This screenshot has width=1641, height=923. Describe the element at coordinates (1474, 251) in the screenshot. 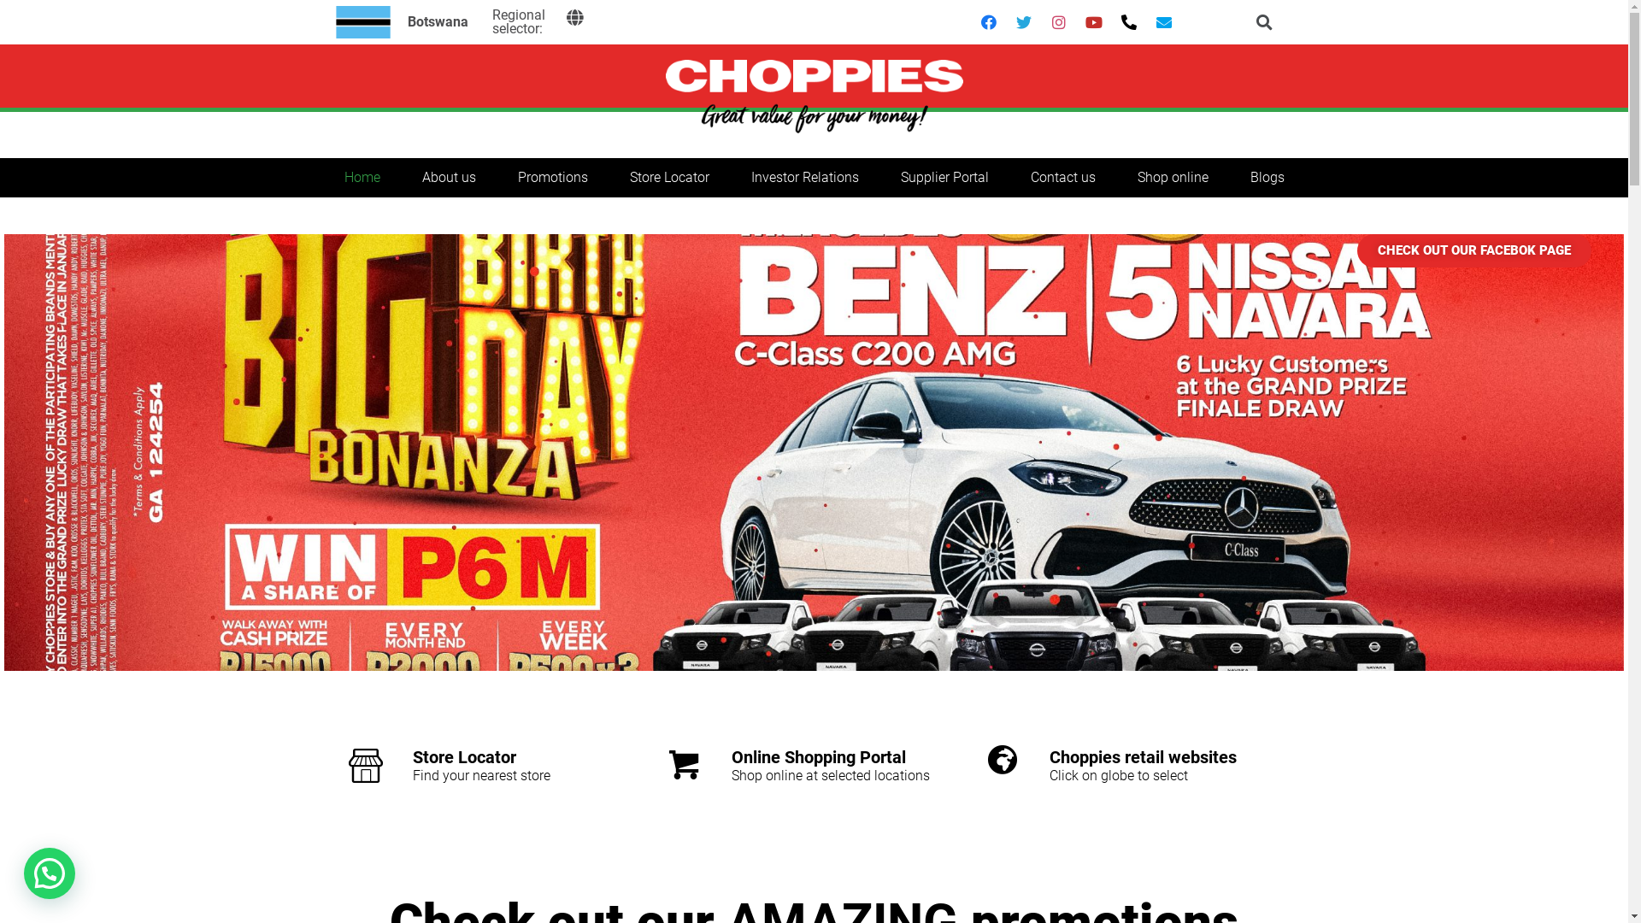

I see `CHECK OUT OUR FACEBOK PAGE` at that location.